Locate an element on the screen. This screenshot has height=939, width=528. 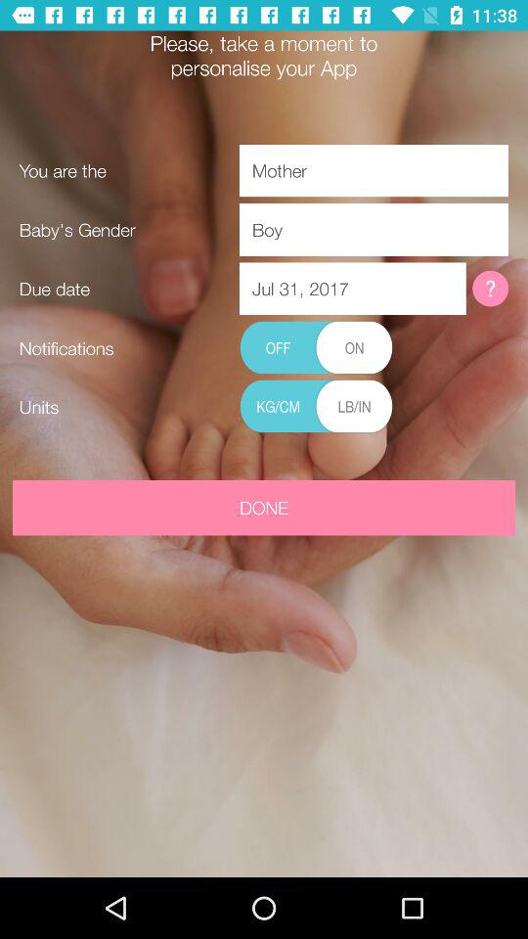
toggle notifications is located at coordinates (316, 348).